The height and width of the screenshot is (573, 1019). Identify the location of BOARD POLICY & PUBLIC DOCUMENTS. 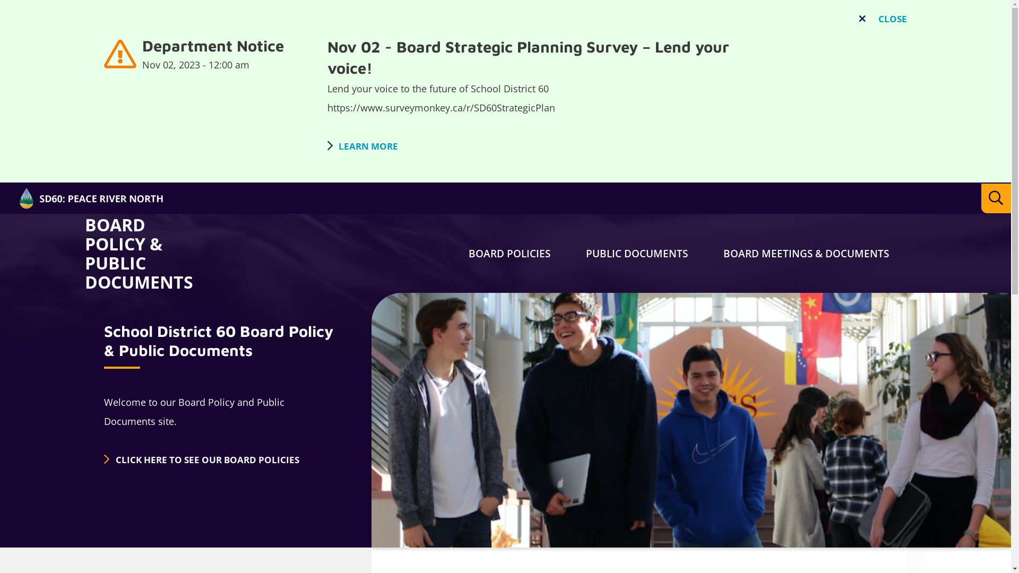
(144, 254).